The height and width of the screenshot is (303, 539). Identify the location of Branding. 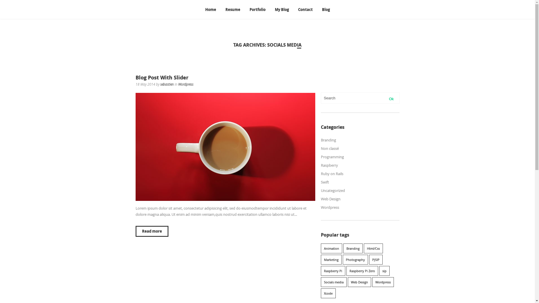
(353, 249).